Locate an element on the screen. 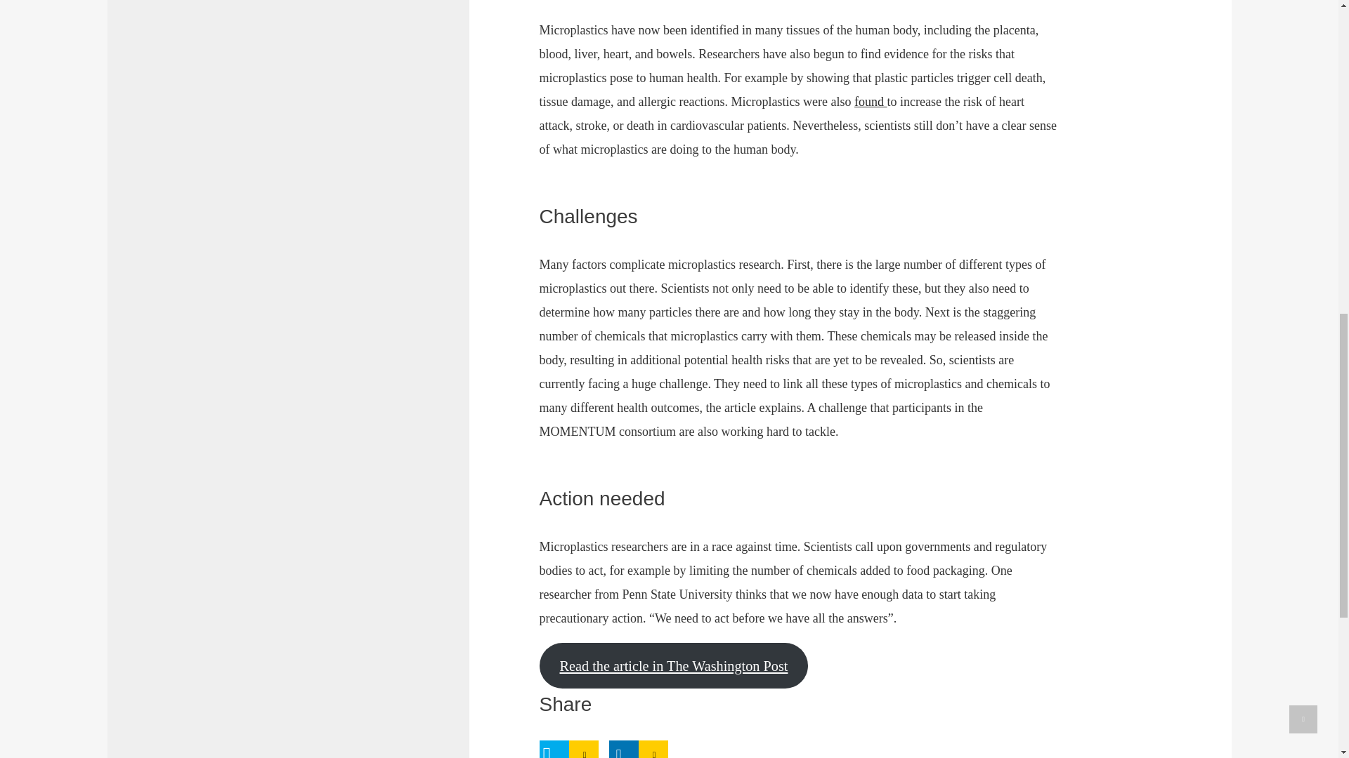 The width and height of the screenshot is (1349, 758). Twitter is located at coordinates (554, 750).